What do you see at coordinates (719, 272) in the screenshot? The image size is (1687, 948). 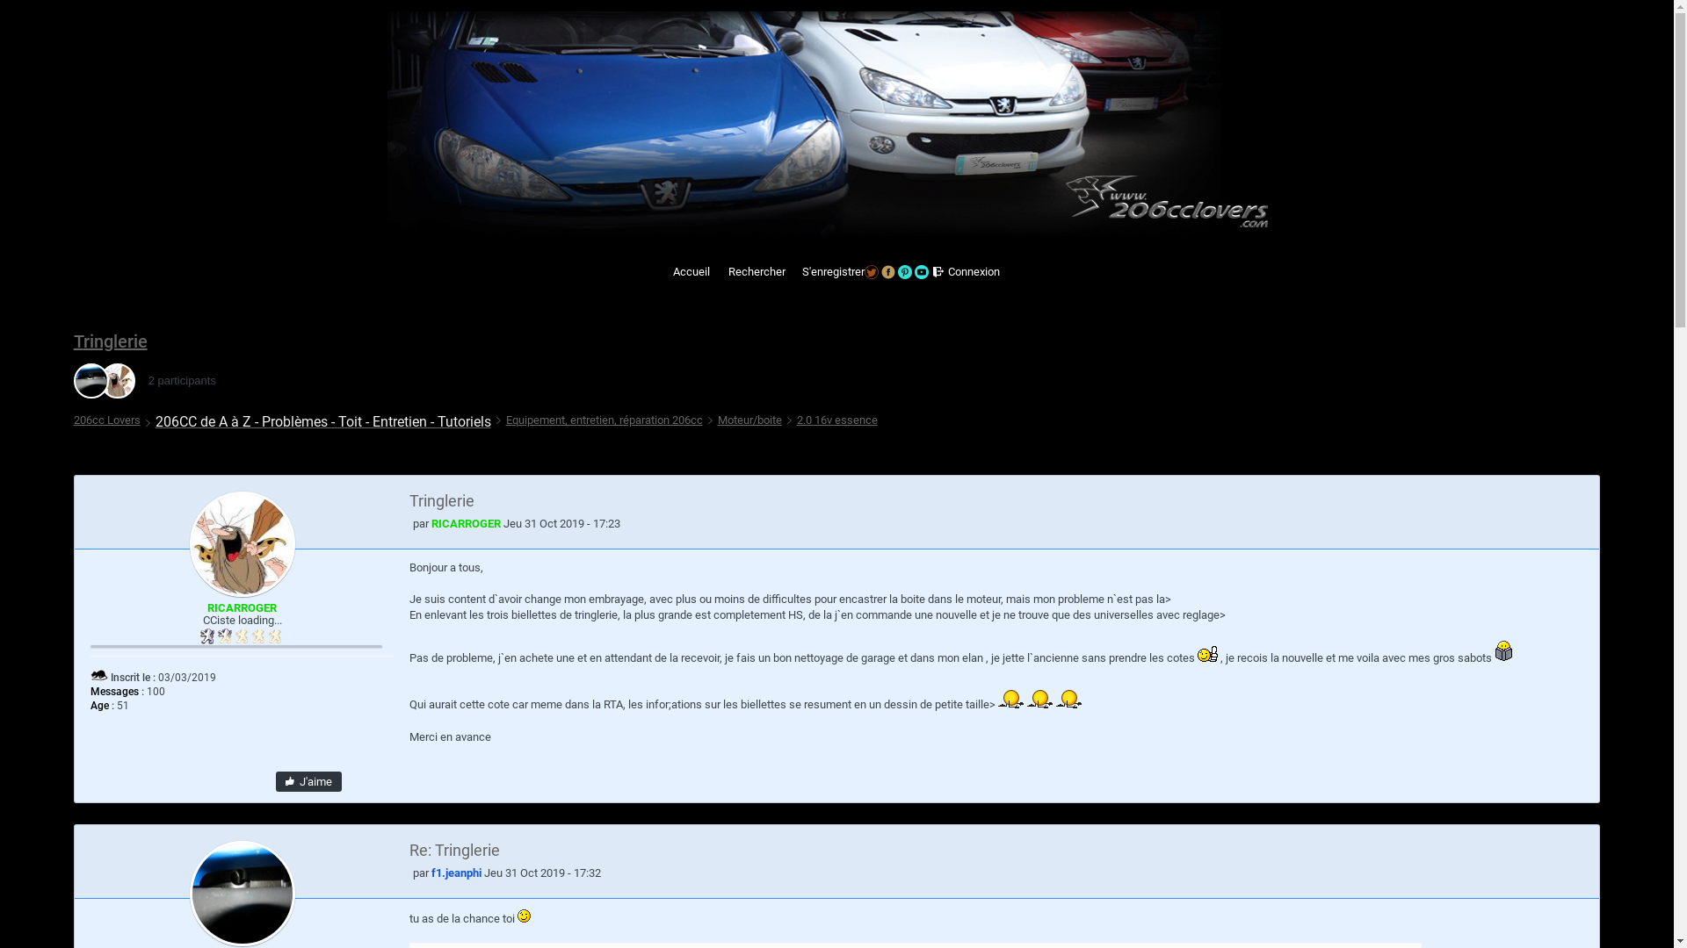 I see `Rechercher` at bounding box center [719, 272].